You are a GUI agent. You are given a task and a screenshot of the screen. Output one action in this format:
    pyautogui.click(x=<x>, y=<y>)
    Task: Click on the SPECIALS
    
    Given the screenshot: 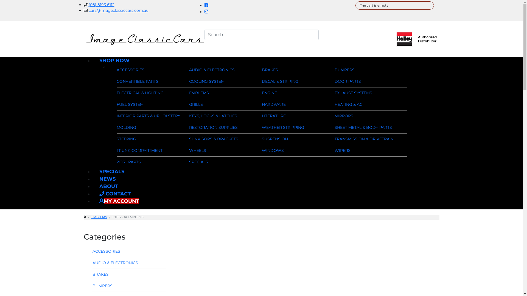 What is the action you would take?
    pyautogui.click(x=199, y=162)
    